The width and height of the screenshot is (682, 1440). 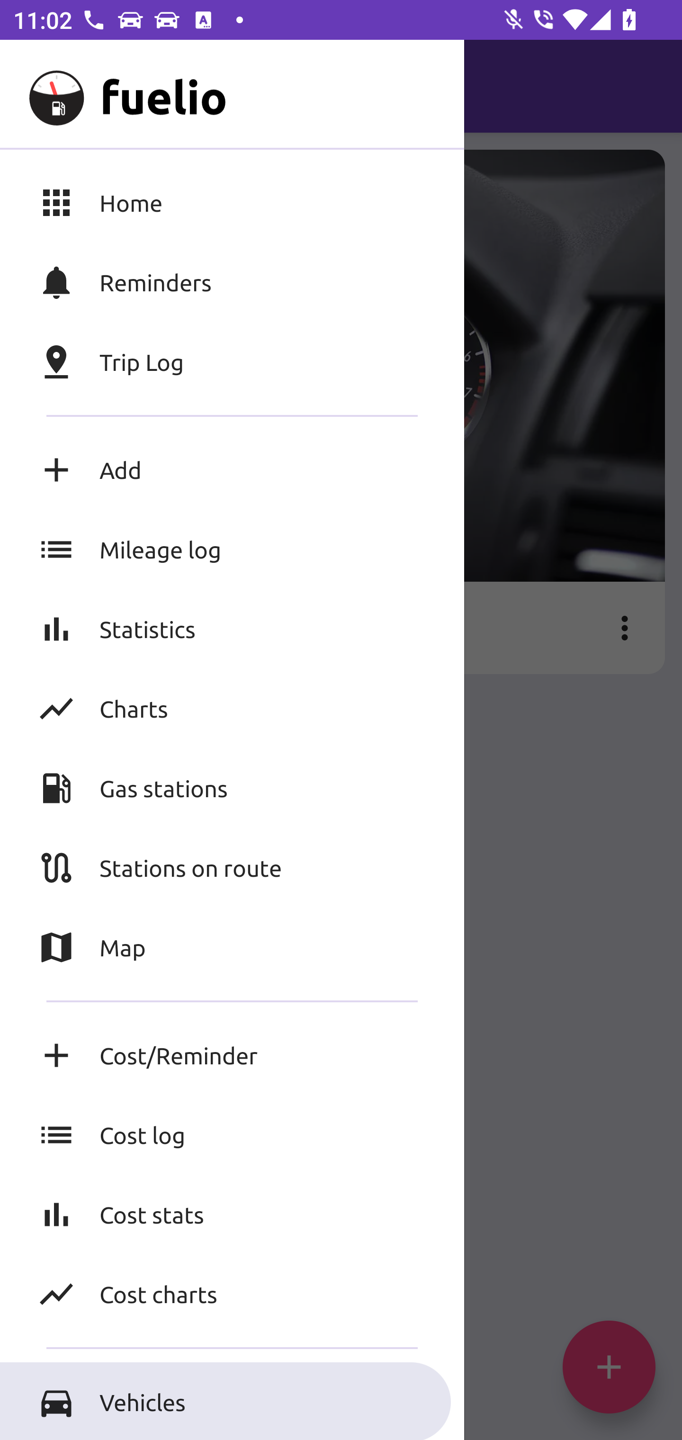 I want to click on Cost stats, so click(x=232, y=1215).